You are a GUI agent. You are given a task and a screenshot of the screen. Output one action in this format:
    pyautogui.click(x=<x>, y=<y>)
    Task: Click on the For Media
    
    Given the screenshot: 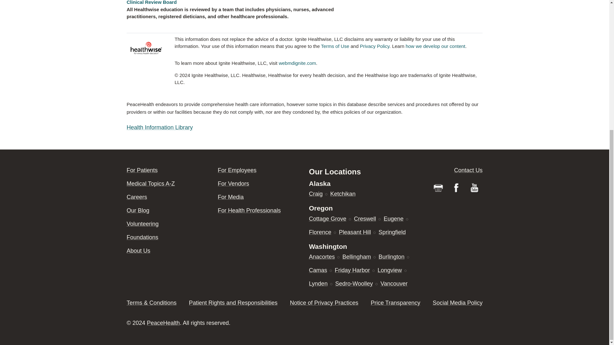 What is the action you would take?
    pyautogui.click(x=231, y=197)
    